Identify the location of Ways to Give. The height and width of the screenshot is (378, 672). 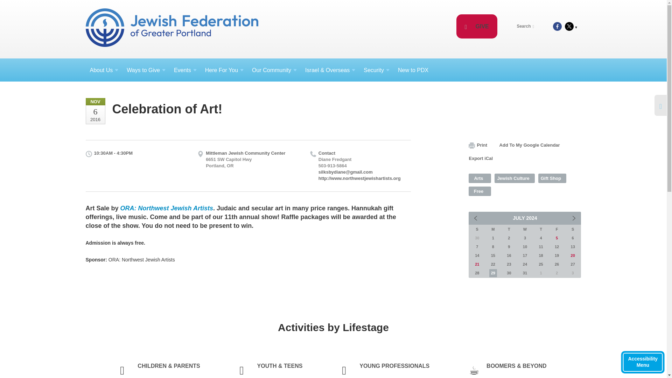
(146, 70).